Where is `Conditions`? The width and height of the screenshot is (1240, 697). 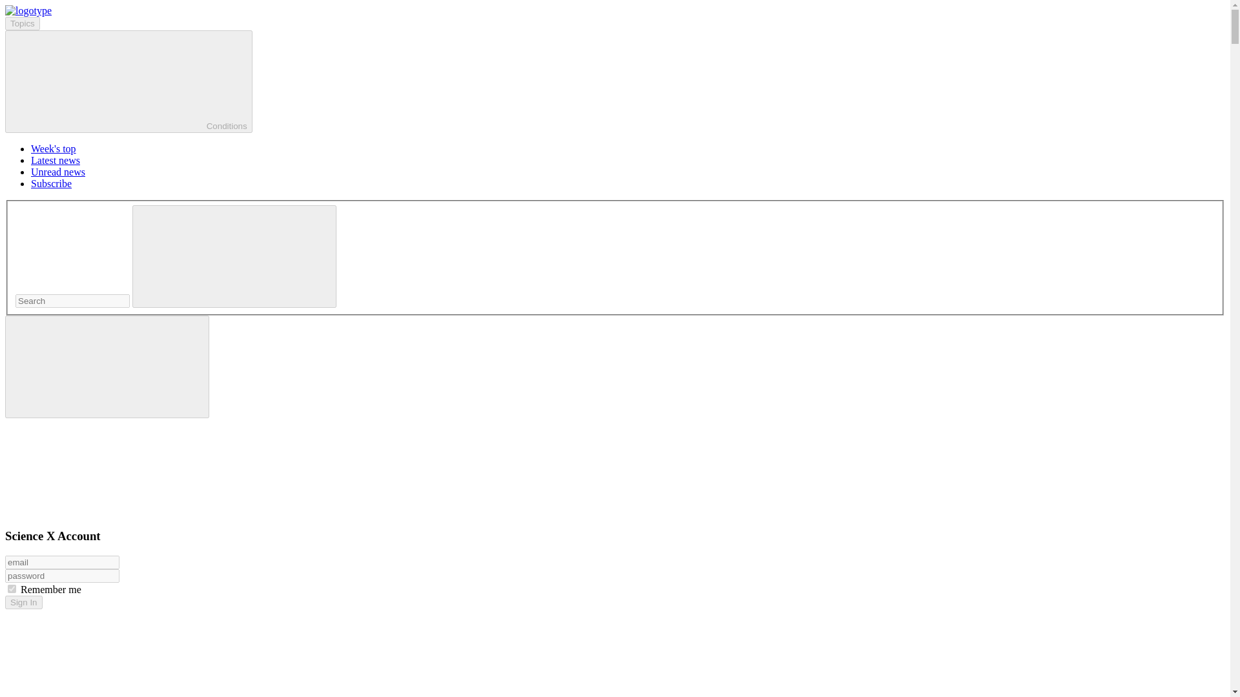
Conditions is located at coordinates (129, 81).